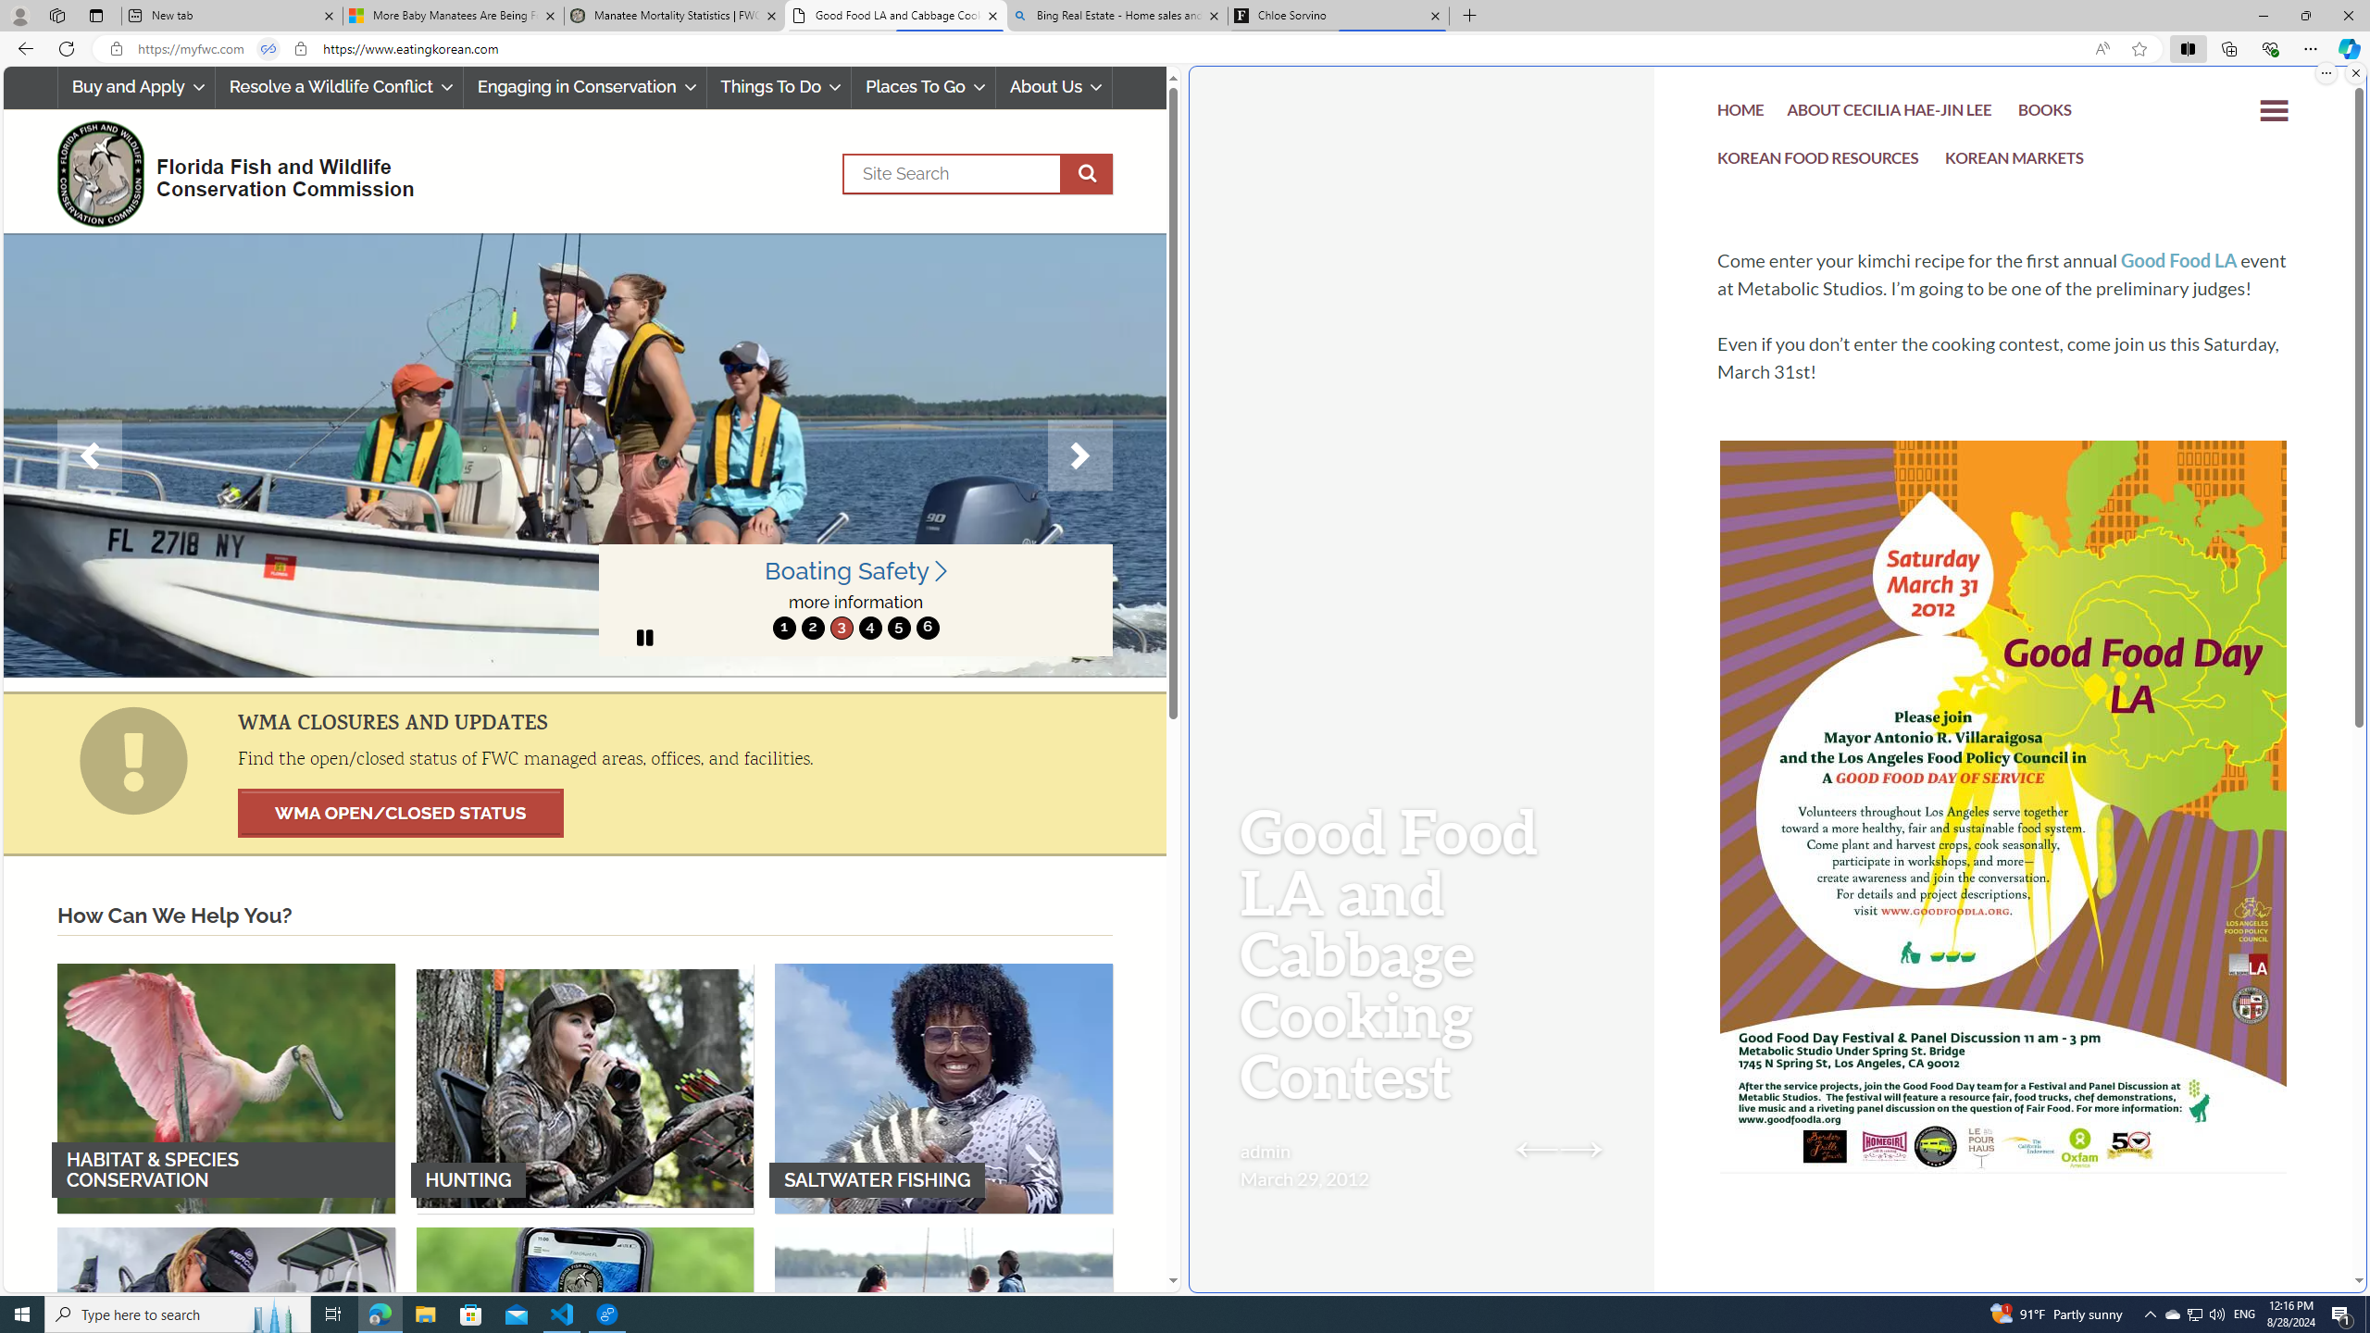 This screenshot has height=1333, width=2370. Describe the element at coordinates (778, 87) in the screenshot. I see `Things To Do` at that location.